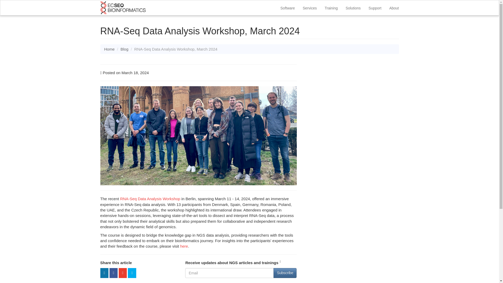  I want to click on Blog, so click(124, 49).